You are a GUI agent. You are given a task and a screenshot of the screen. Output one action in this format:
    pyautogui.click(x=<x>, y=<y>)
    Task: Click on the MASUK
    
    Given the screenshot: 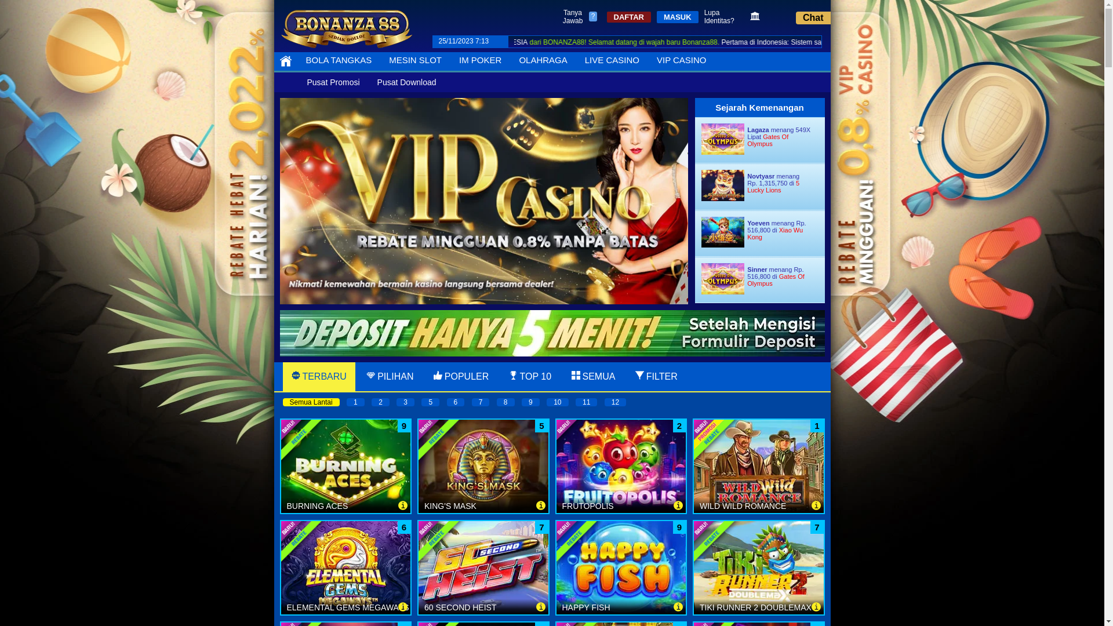 What is the action you would take?
    pyautogui.click(x=678, y=17)
    